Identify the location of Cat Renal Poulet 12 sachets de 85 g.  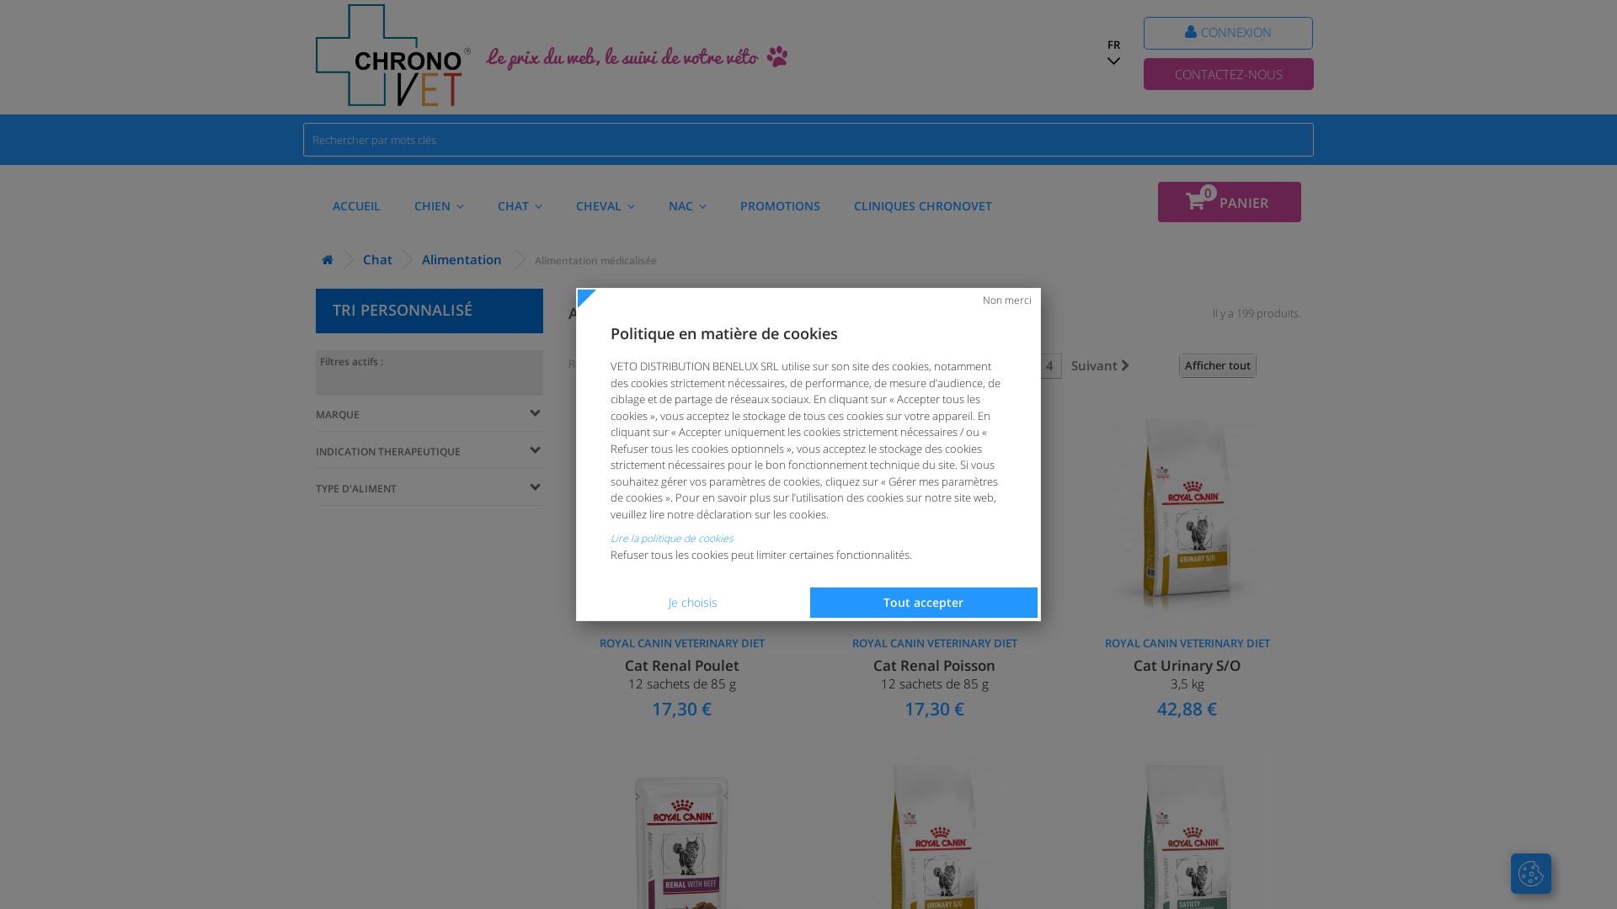
(682, 677).